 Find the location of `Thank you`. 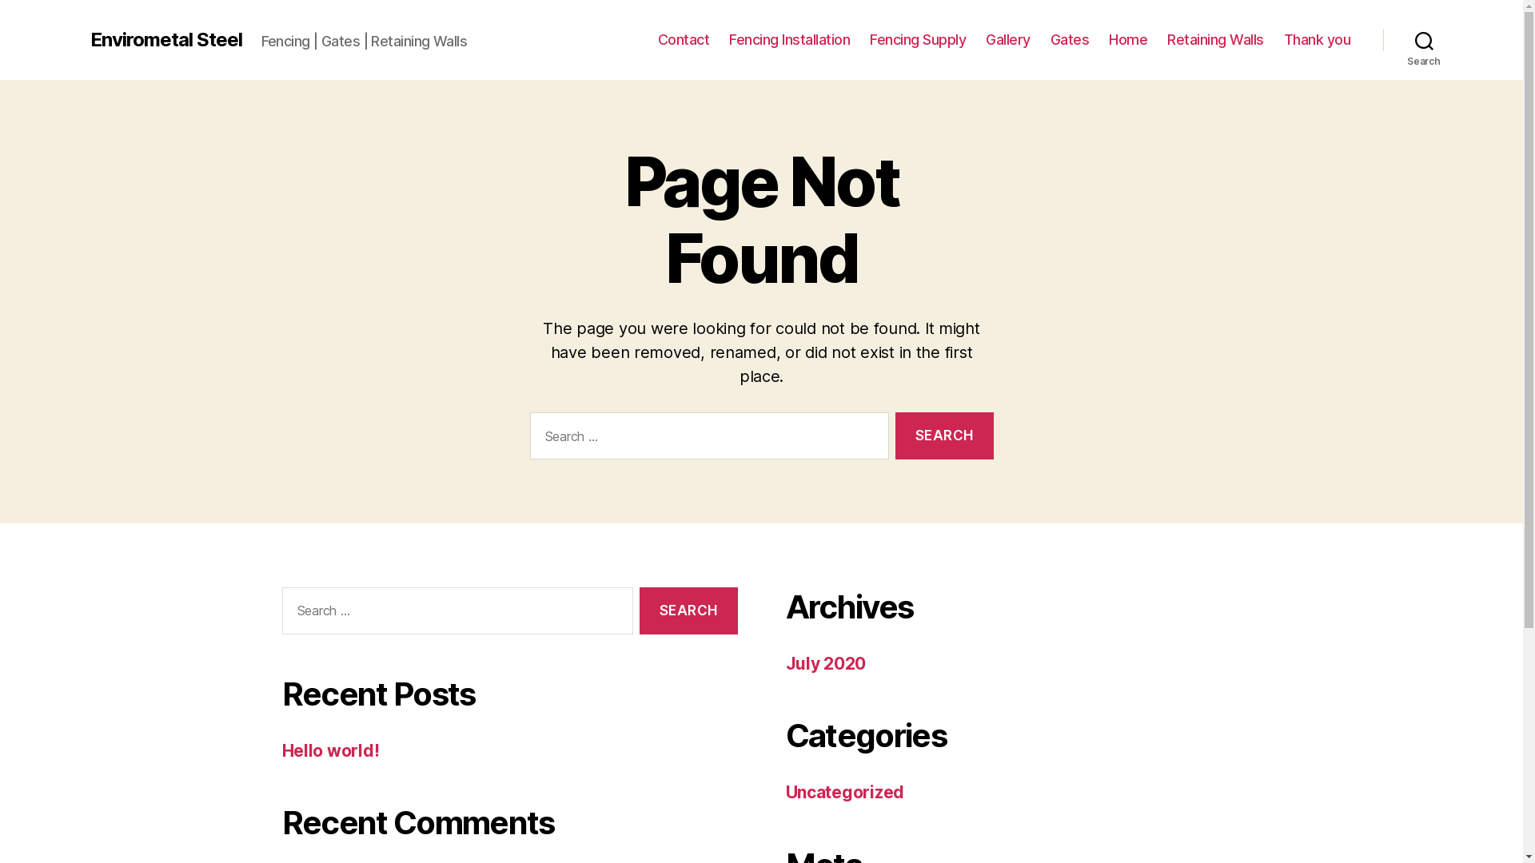

Thank you is located at coordinates (1318, 40).